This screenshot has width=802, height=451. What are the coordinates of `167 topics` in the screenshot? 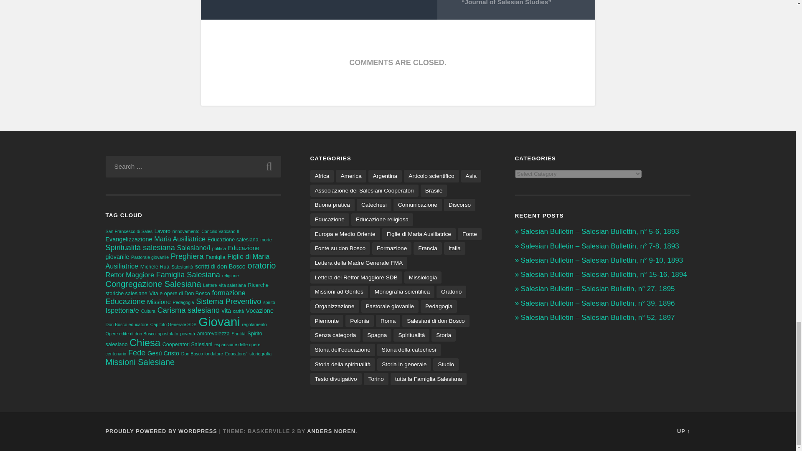 It's located at (219, 248).